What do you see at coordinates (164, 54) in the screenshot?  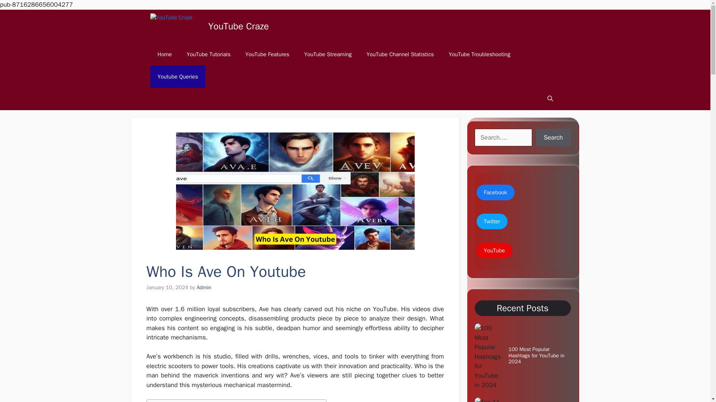 I see `Home` at bounding box center [164, 54].